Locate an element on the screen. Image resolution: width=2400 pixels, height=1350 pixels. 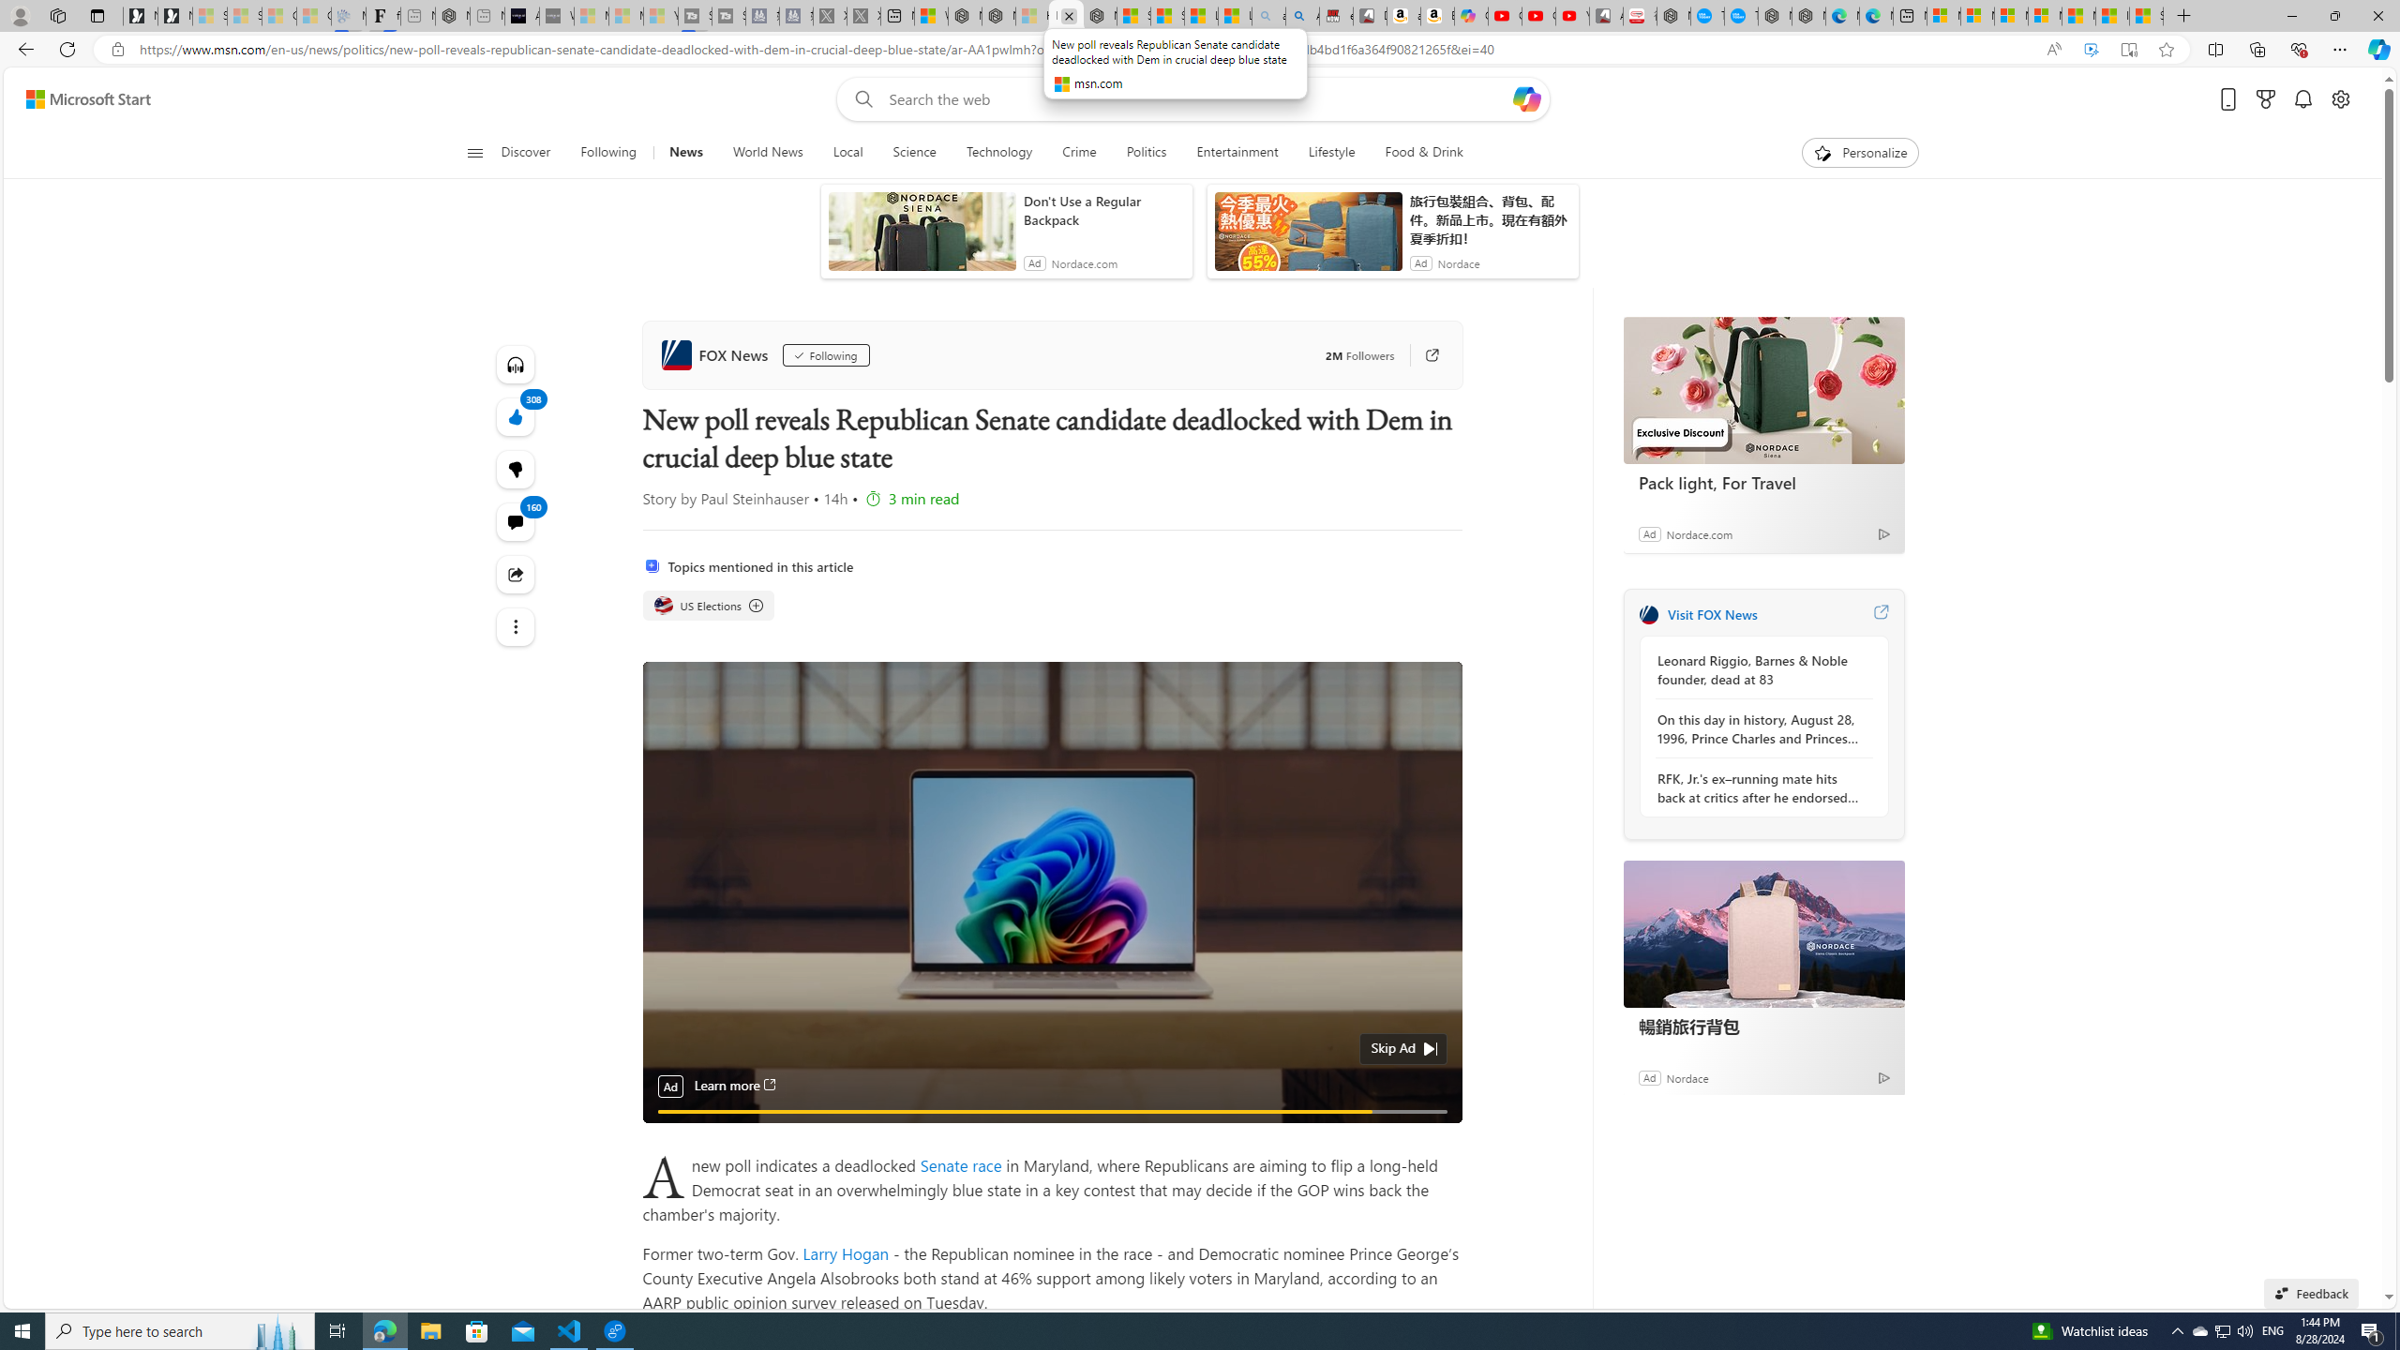
I Gained 20 Pounds of Muscle in 30 Days! | Watch is located at coordinates (2113, 16).